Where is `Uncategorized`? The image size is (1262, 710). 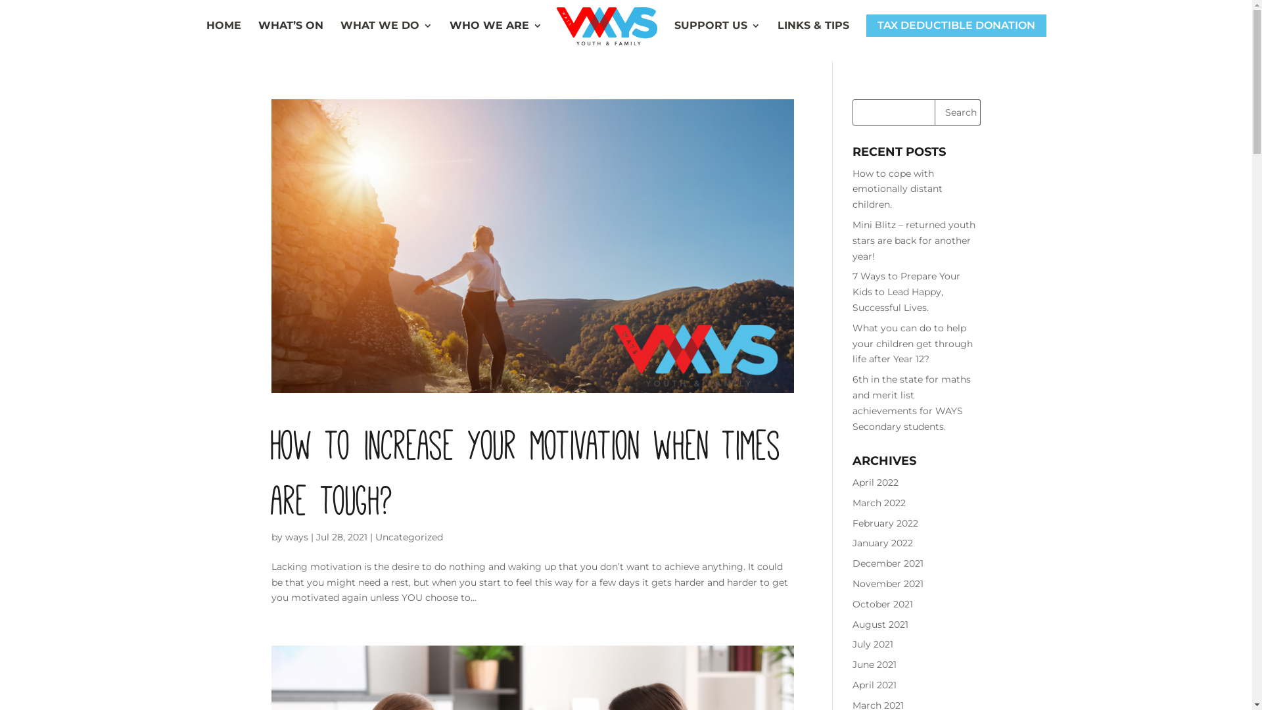
Uncategorized is located at coordinates (409, 537).